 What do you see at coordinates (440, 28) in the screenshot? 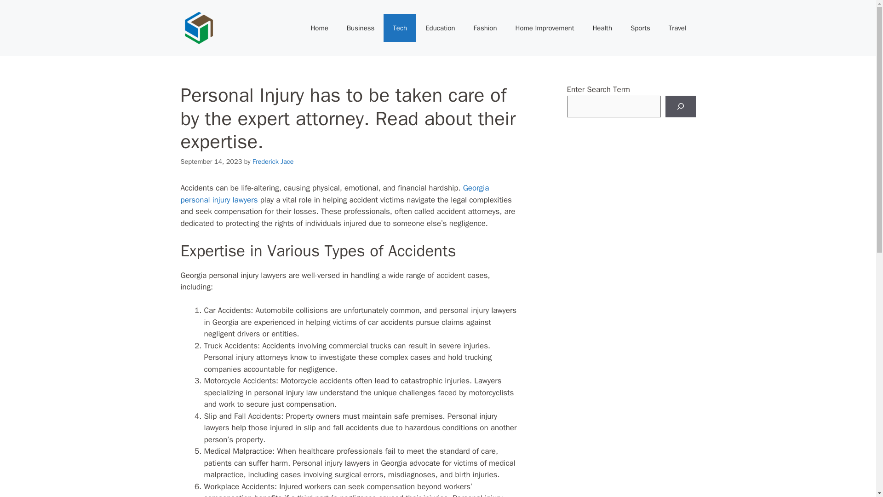
I see `Education` at bounding box center [440, 28].